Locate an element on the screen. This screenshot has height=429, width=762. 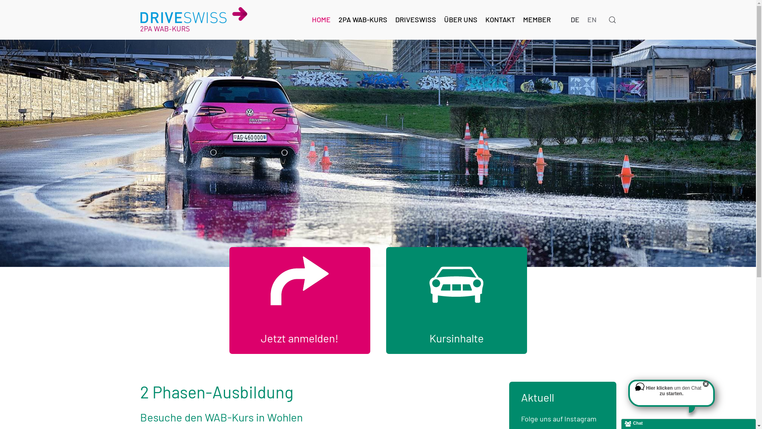
HOME is located at coordinates (321, 20).